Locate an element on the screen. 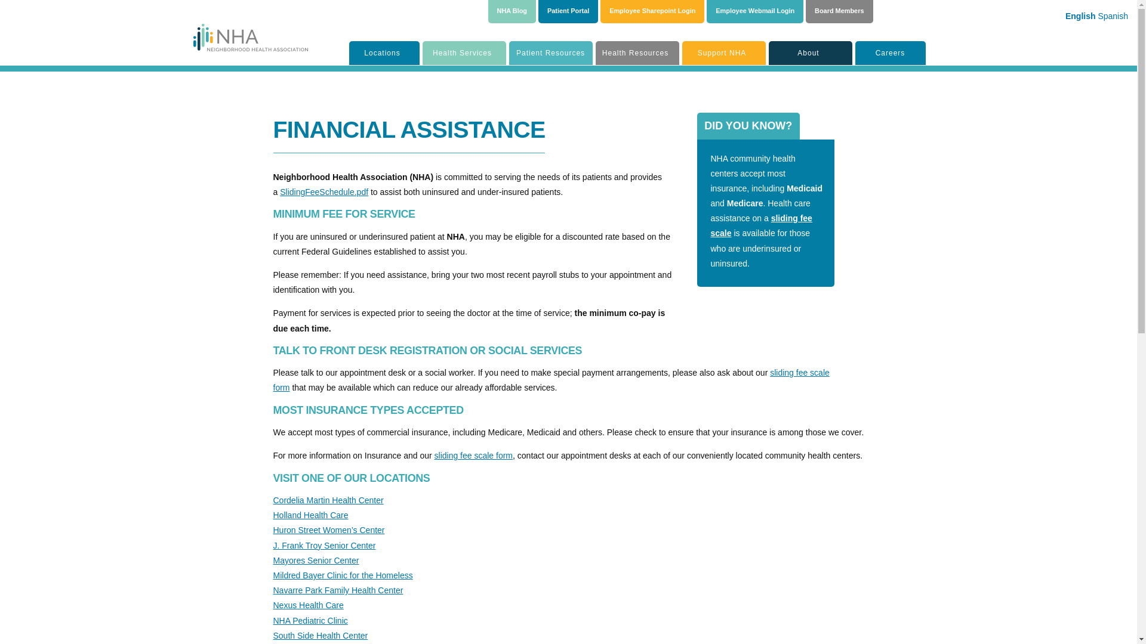 This screenshot has width=1146, height=644. Patient Portal is located at coordinates (568, 10).